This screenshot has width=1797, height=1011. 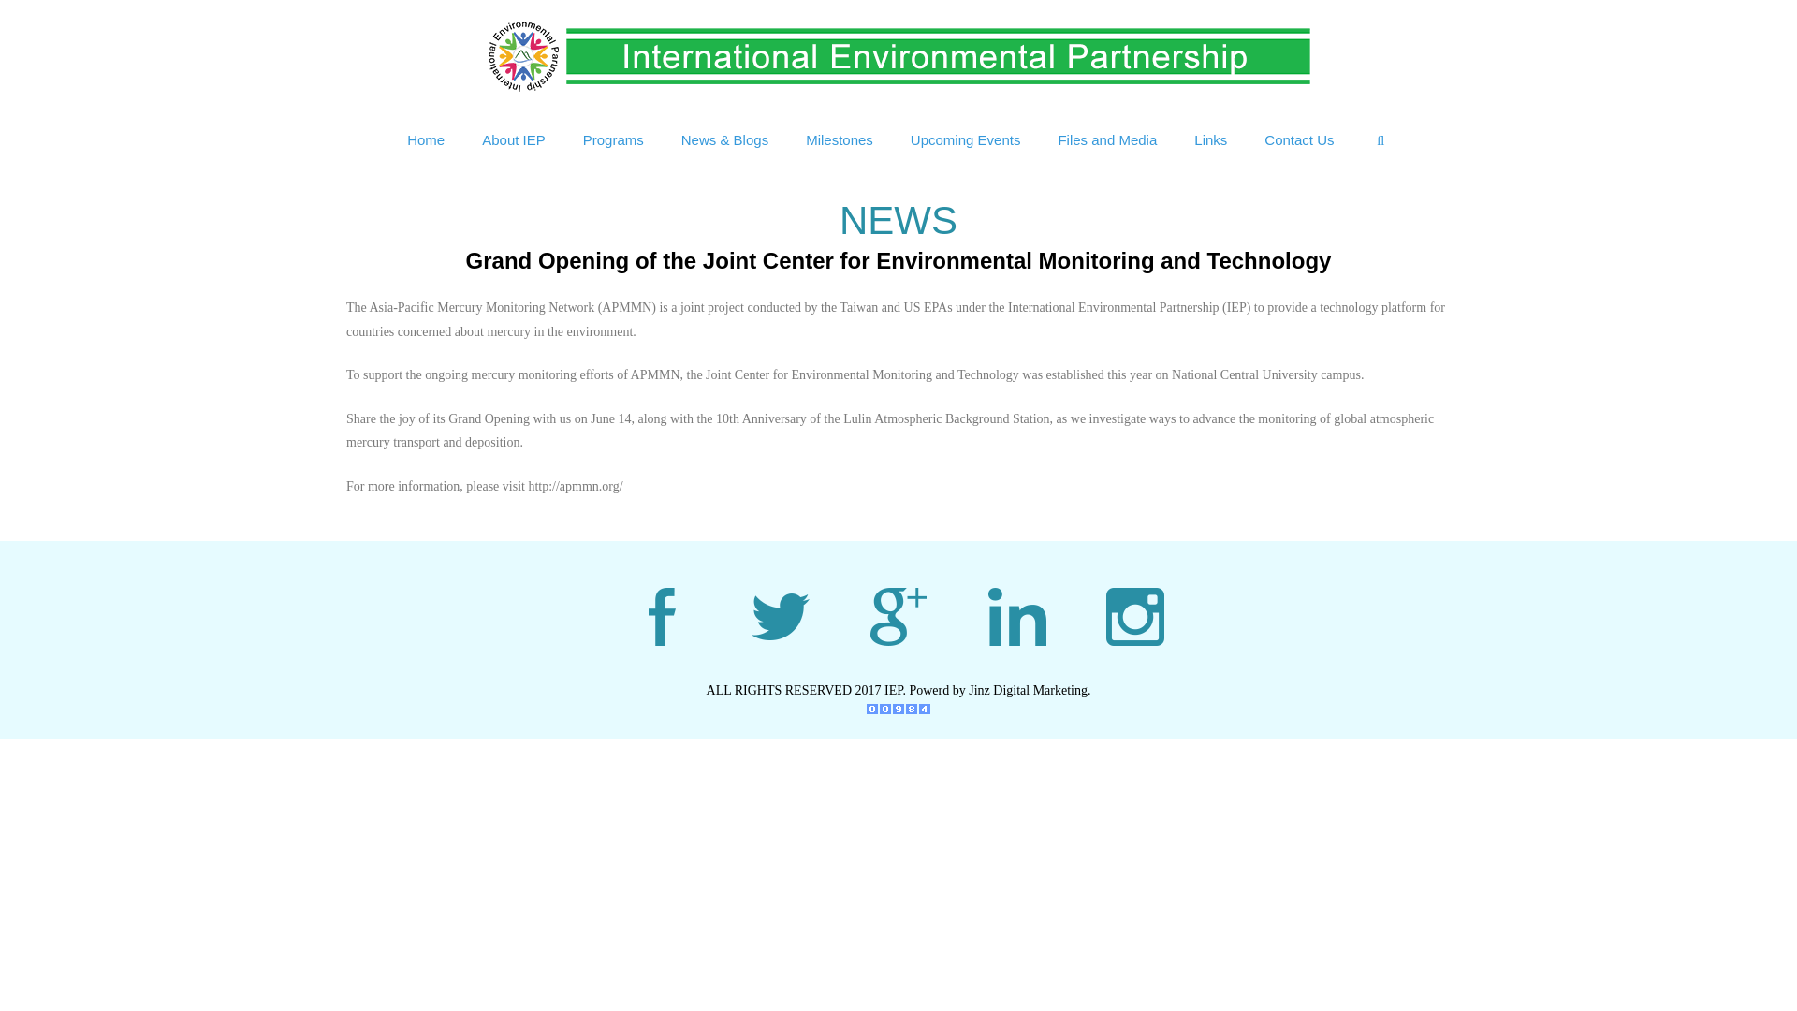 What do you see at coordinates (1016, 616) in the screenshot?
I see `linkedin` at bounding box center [1016, 616].